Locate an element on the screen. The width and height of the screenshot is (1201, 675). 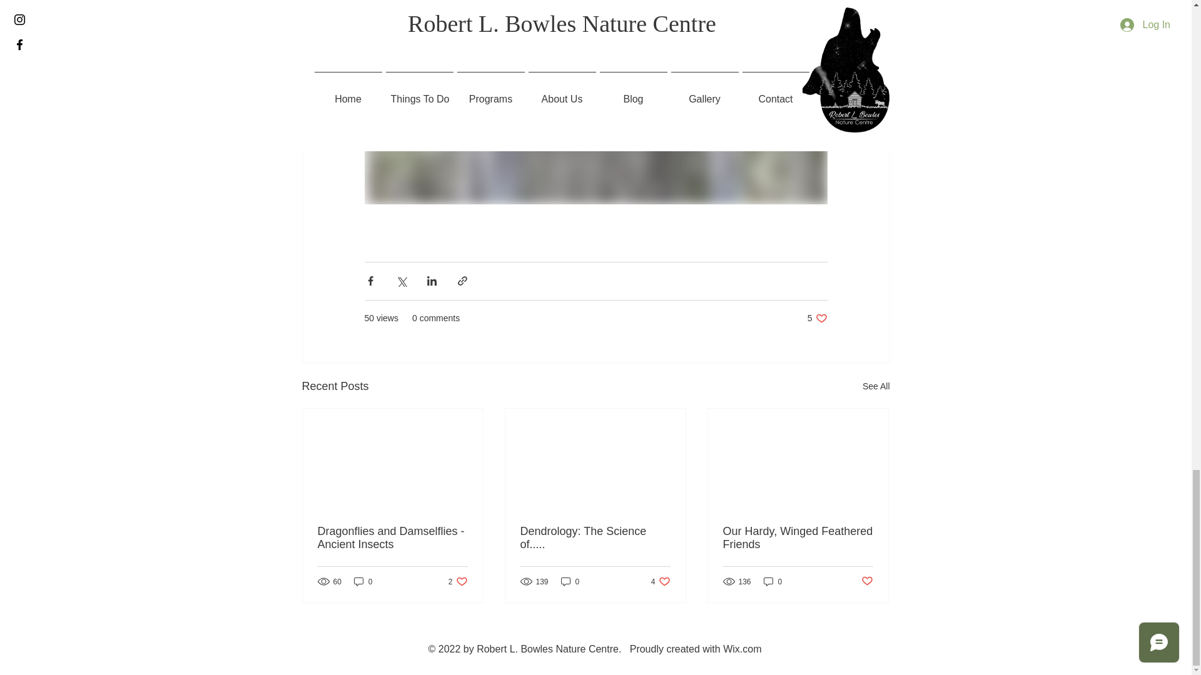
Post not marked as liked is located at coordinates (363, 581).